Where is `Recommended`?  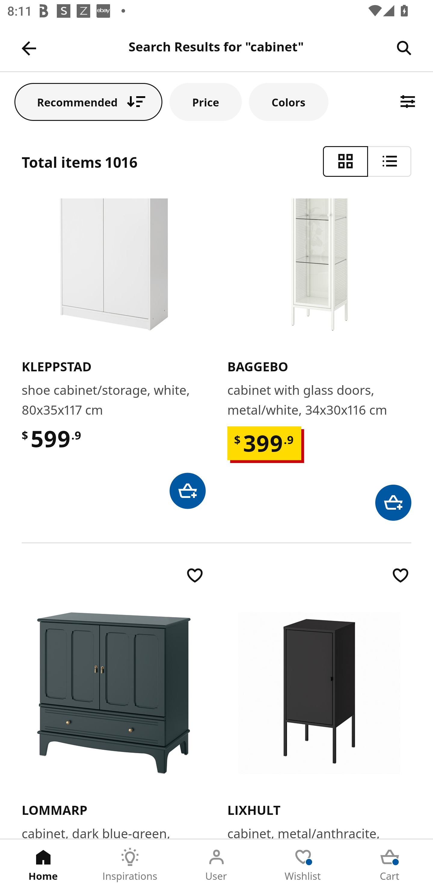
Recommended is located at coordinates (88, 102).